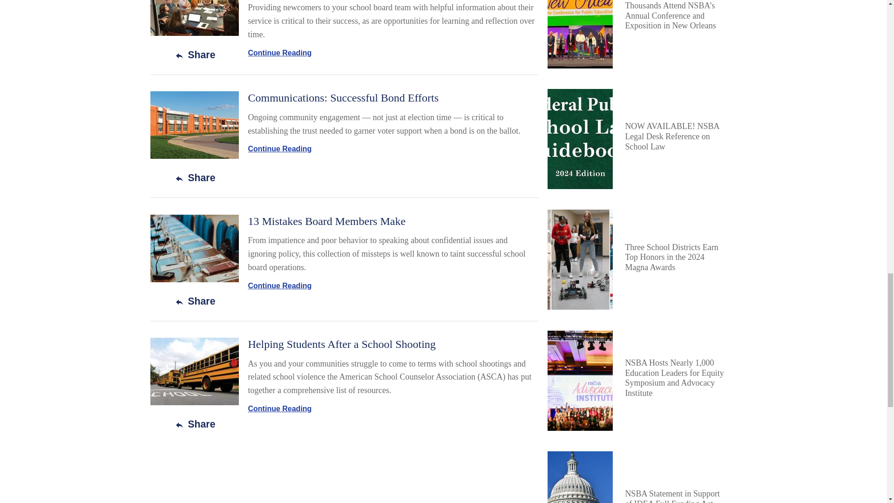 This screenshot has width=894, height=503. I want to click on Share, so click(194, 178).